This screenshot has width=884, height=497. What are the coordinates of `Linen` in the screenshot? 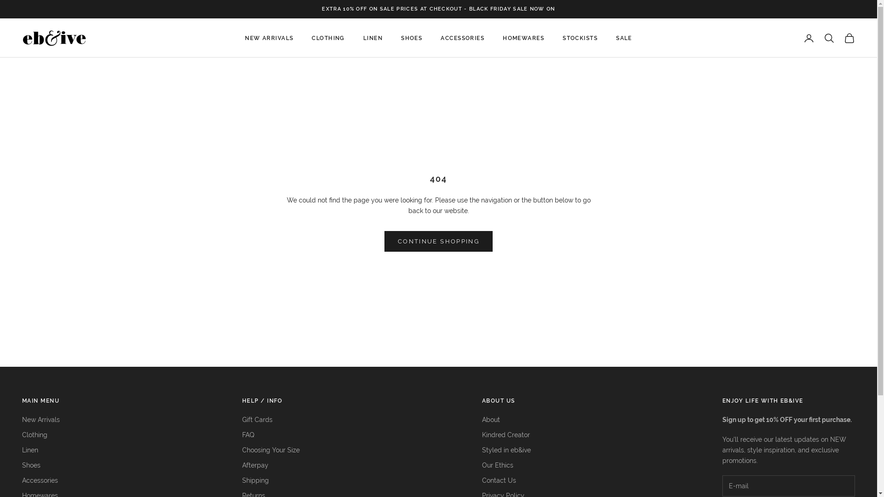 It's located at (30, 450).